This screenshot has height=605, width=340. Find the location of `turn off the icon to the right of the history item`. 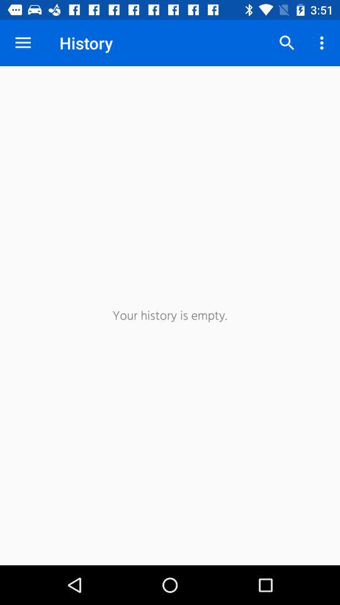

turn off the icon to the right of the history item is located at coordinates (287, 43).